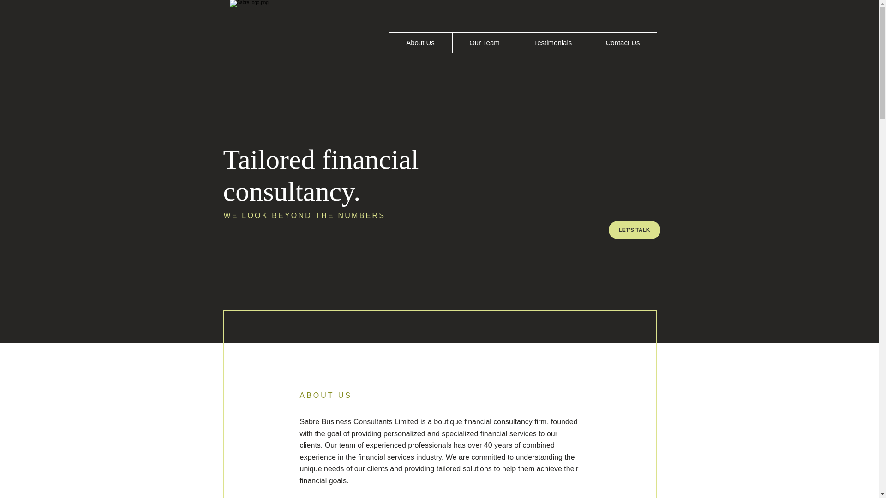 The width and height of the screenshot is (886, 498). I want to click on Testimonials, so click(553, 42).